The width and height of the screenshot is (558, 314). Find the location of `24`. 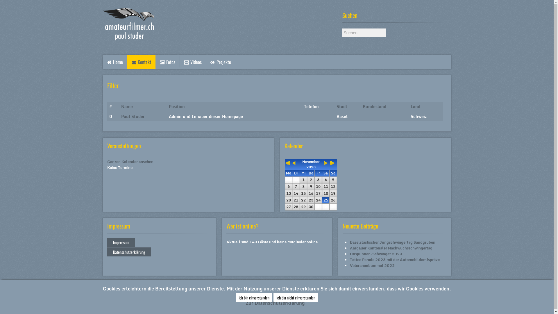

24 is located at coordinates (318, 200).